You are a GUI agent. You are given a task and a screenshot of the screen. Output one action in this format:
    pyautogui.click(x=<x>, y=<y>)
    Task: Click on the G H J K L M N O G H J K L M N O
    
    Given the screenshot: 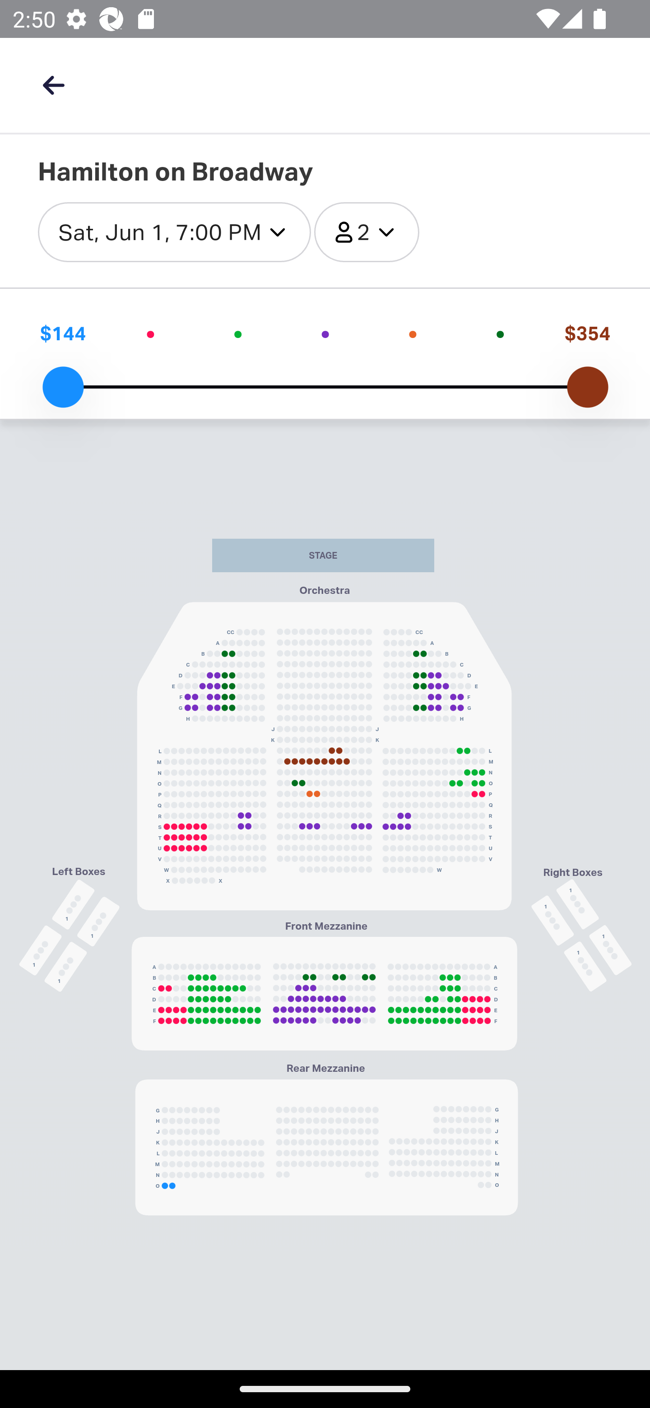 What is the action you would take?
    pyautogui.click(x=326, y=1147)
    